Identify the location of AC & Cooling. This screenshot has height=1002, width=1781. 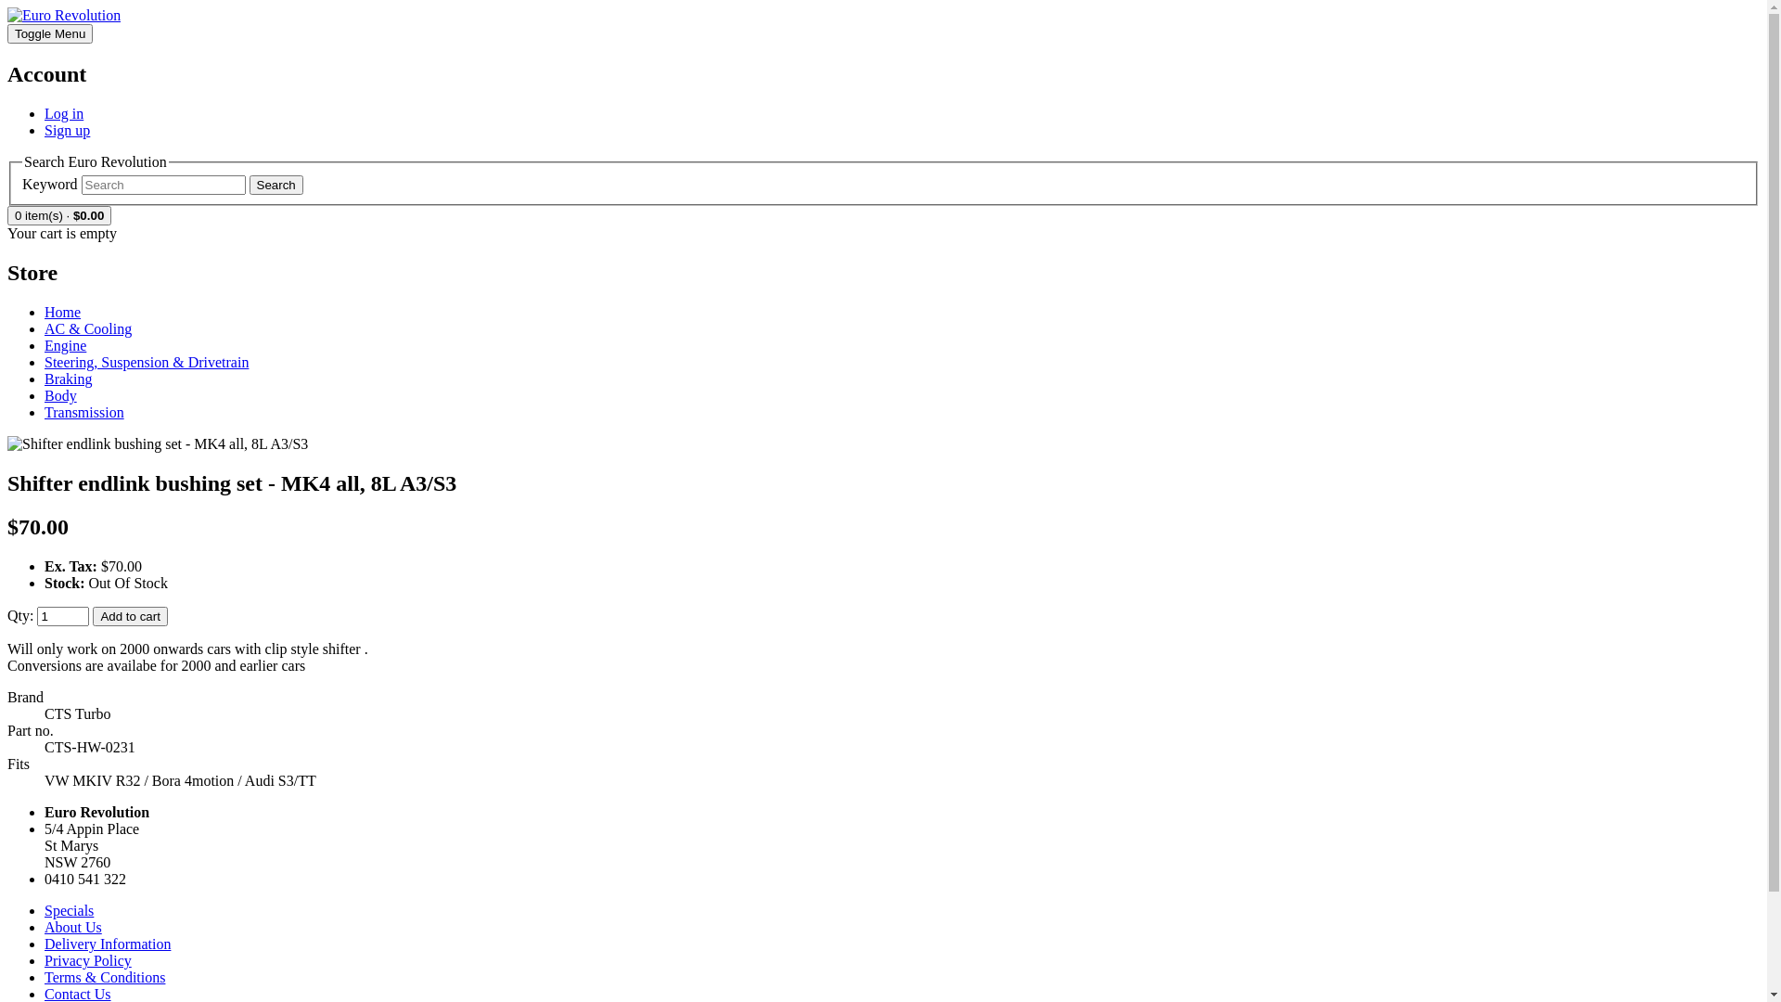
(88, 328).